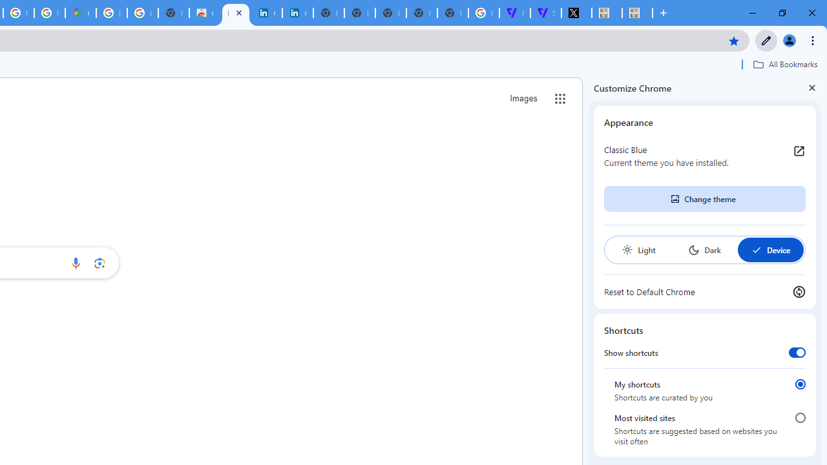 This screenshot has height=465, width=827. What do you see at coordinates (800, 384) in the screenshot?
I see `My shortcuts` at bounding box center [800, 384].